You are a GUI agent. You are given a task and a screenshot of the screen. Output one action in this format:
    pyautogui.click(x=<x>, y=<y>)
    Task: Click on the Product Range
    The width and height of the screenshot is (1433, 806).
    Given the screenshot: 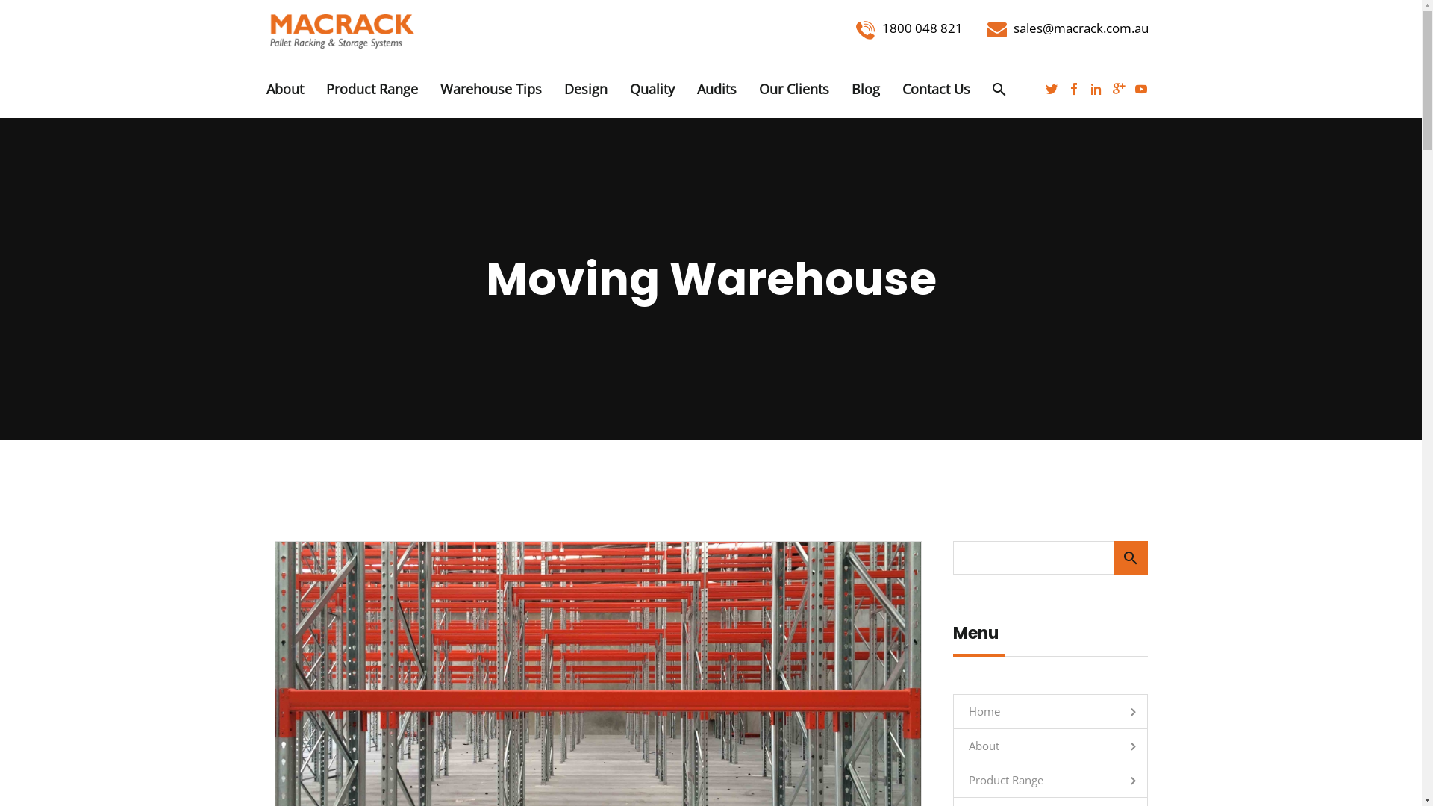 What is the action you would take?
    pyautogui.click(x=372, y=90)
    